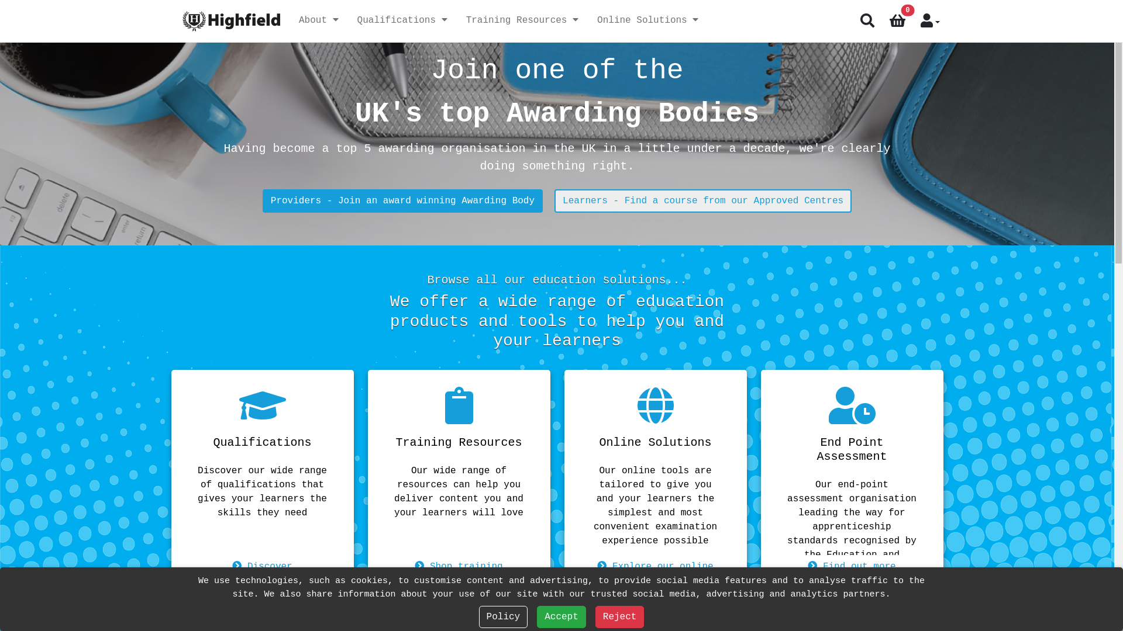  I want to click on About, so click(319, 21).